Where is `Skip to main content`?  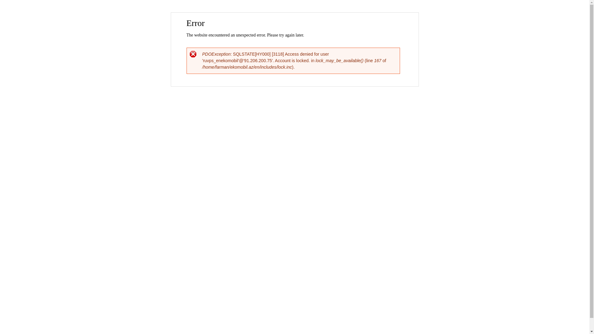
Skip to main content is located at coordinates (282, 13).